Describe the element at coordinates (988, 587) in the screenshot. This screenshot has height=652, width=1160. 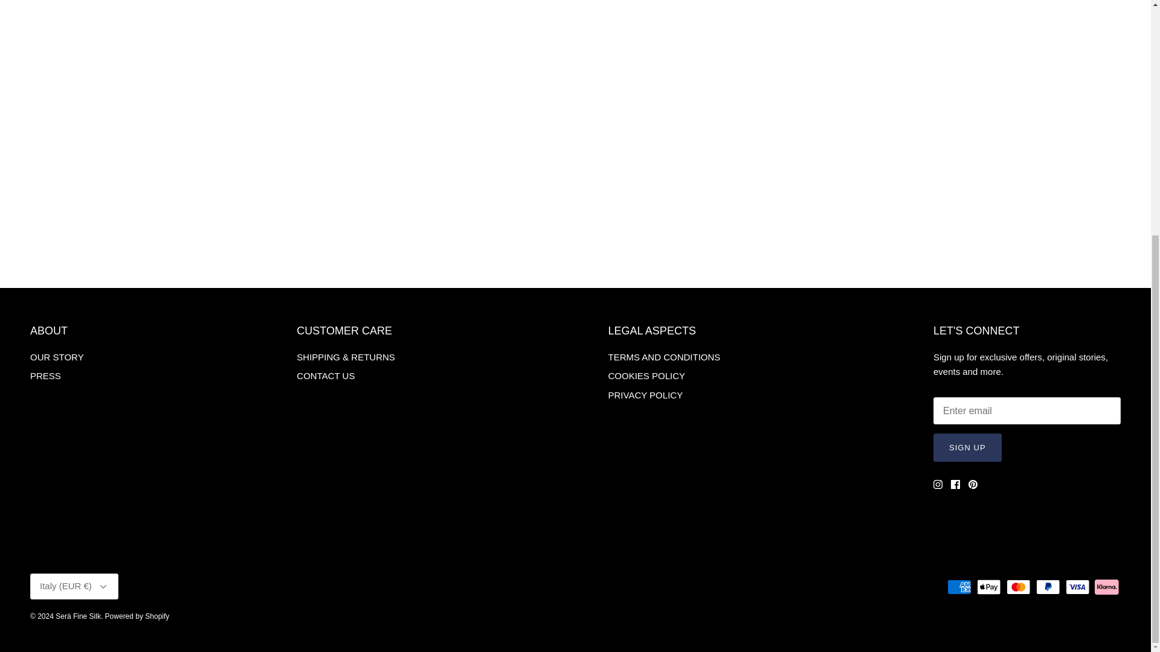
I see `Apple Pay` at that location.